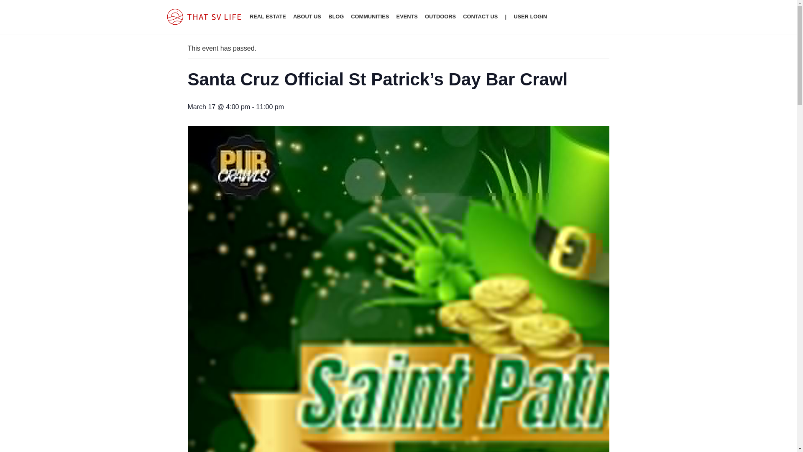 Image resolution: width=803 pixels, height=452 pixels. I want to click on REAL ESTATE, so click(268, 17).